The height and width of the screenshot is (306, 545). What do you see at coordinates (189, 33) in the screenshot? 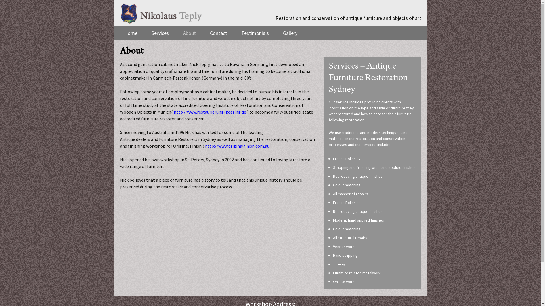
I see `About` at bounding box center [189, 33].